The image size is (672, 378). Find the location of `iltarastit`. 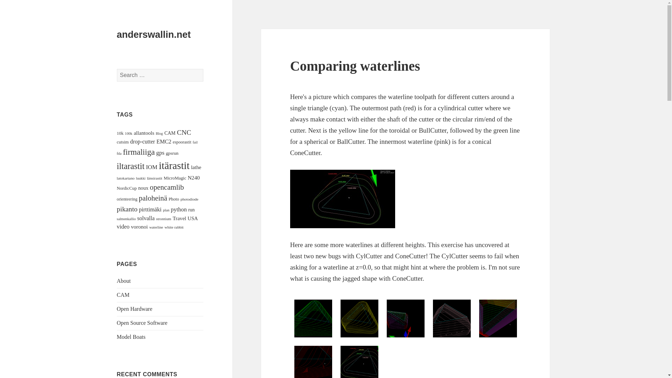

iltarastit is located at coordinates (131, 166).